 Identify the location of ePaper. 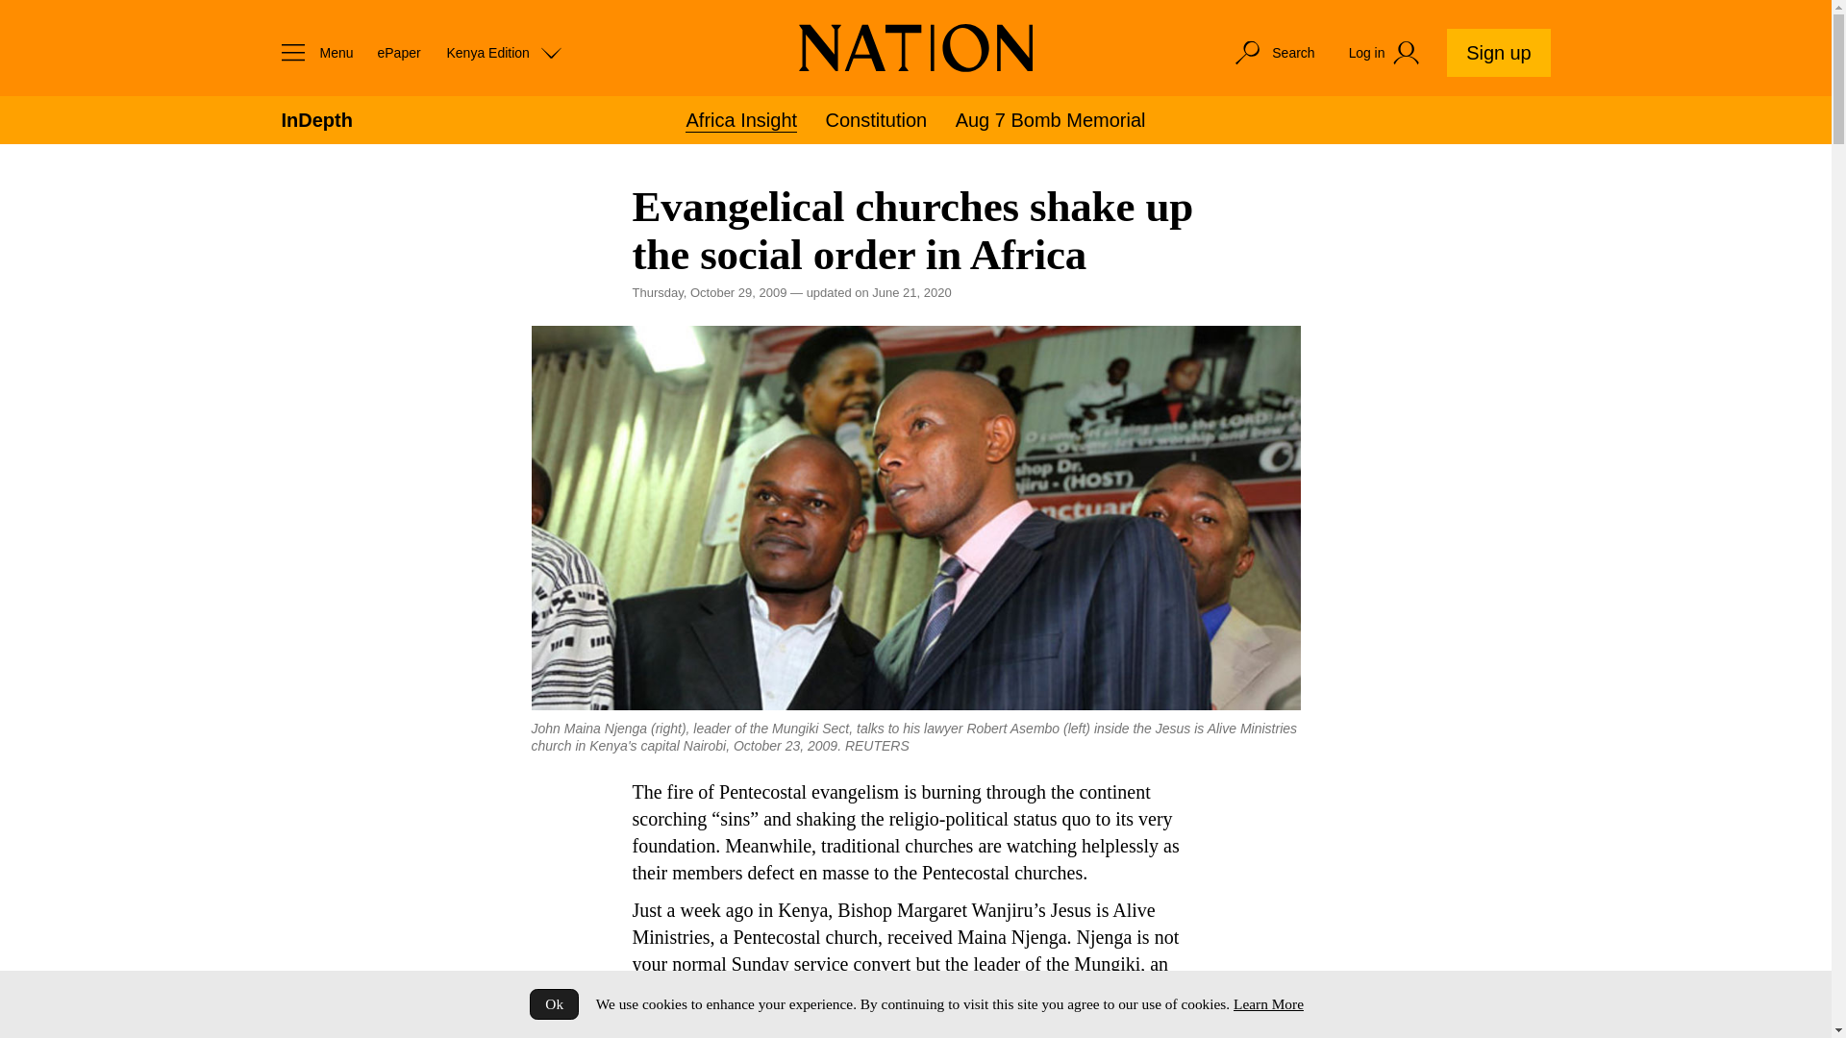
(398, 52).